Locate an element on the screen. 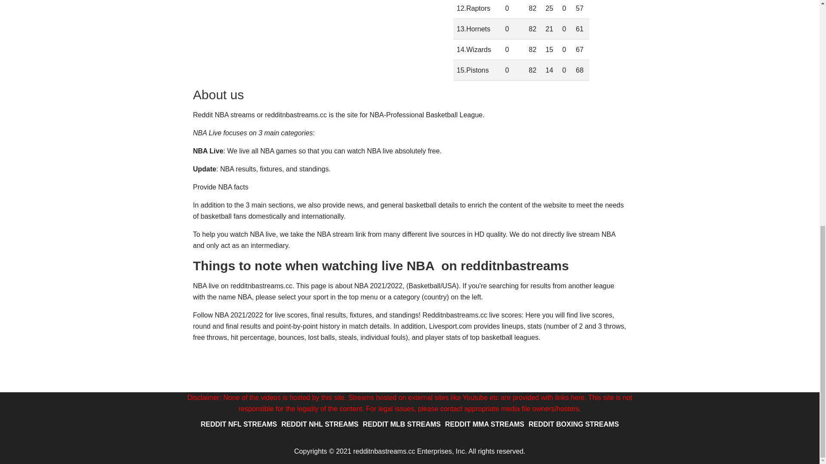 The width and height of the screenshot is (826, 464). REDDIT NHL STREAMS is located at coordinates (319, 424).